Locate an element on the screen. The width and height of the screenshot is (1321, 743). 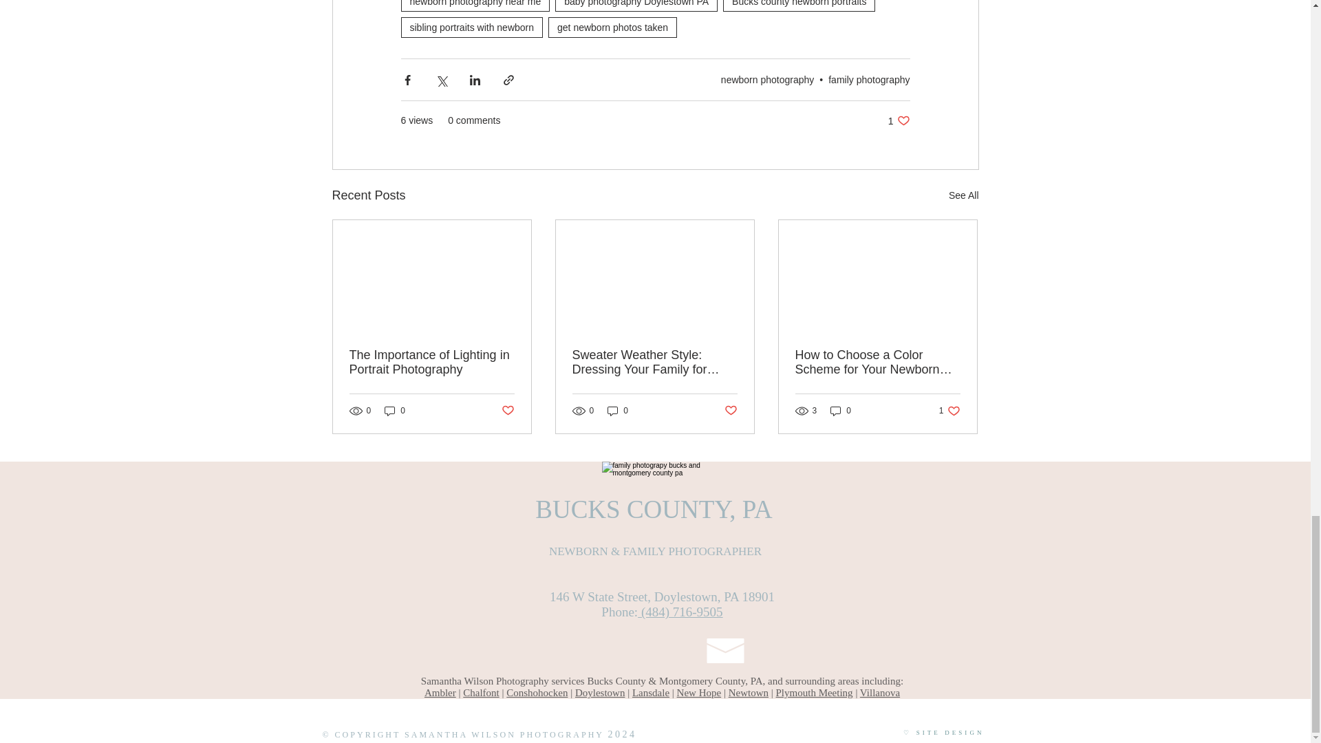
get newborn photos taken is located at coordinates (612, 28).